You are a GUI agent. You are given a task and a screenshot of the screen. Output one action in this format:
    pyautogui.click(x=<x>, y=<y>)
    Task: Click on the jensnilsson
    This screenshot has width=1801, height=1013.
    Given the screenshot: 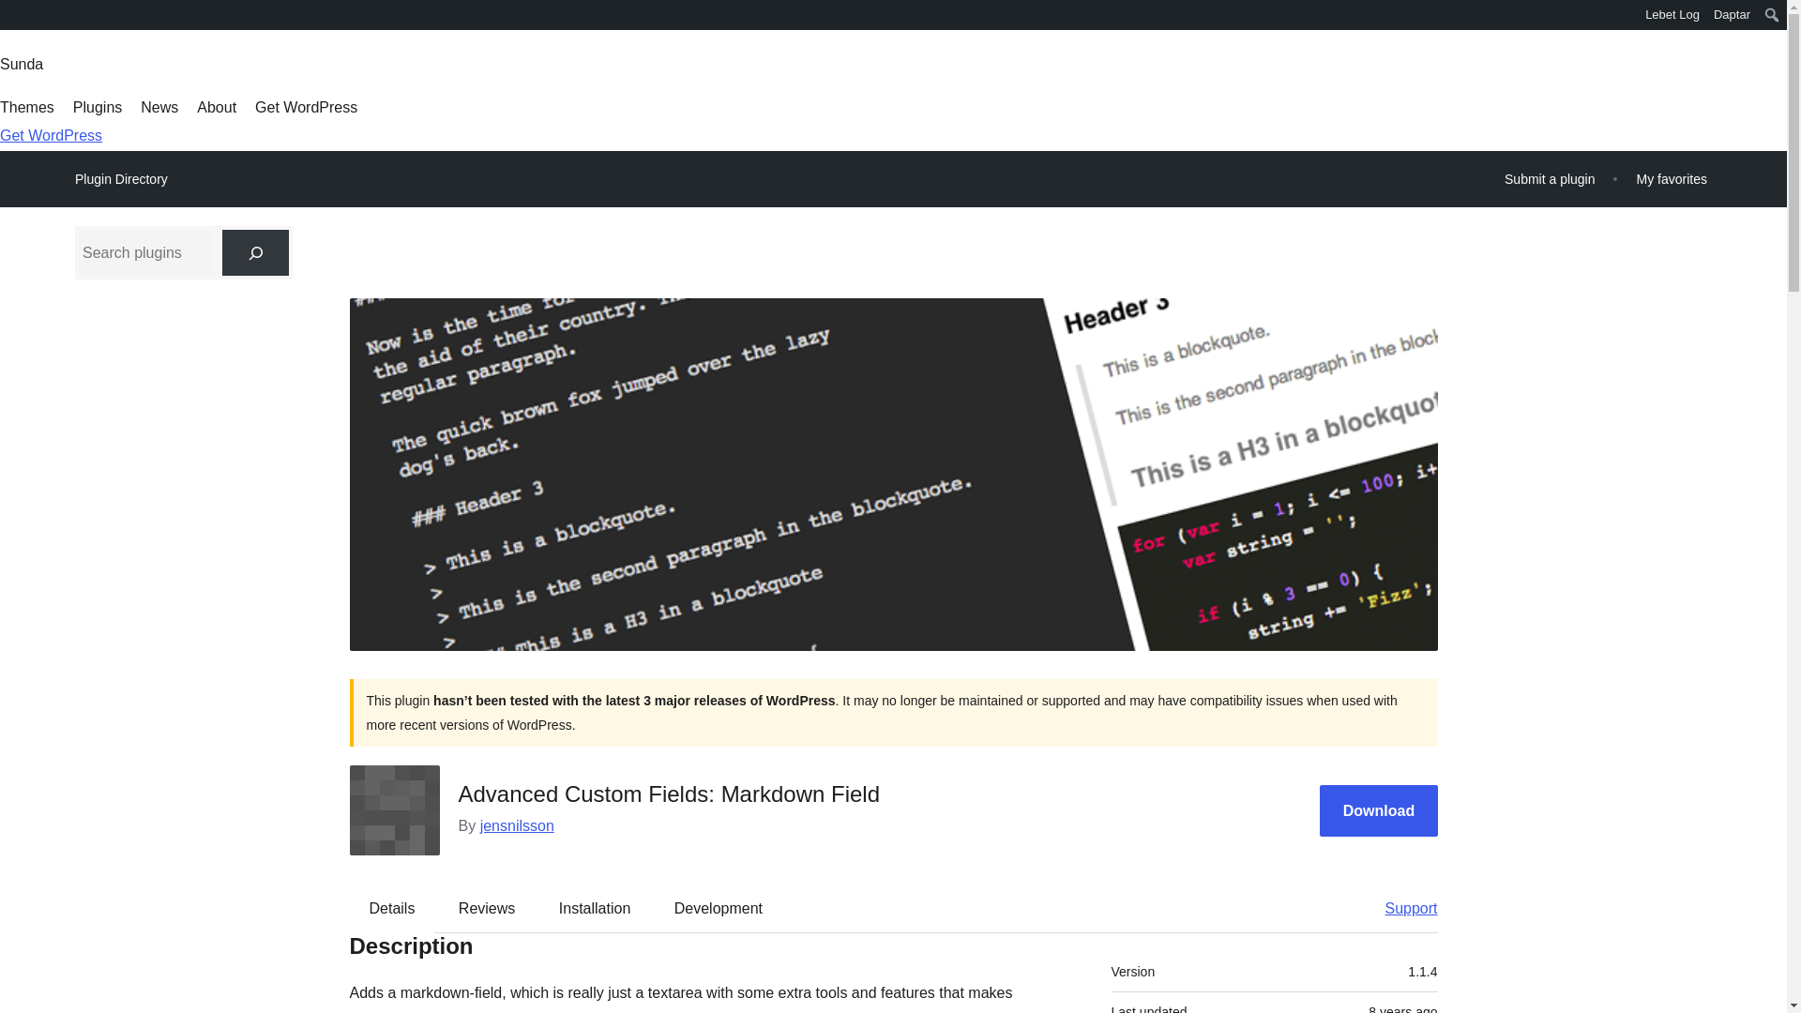 What is the action you would take?
    pyautogui.click(x=518, y=825)
    